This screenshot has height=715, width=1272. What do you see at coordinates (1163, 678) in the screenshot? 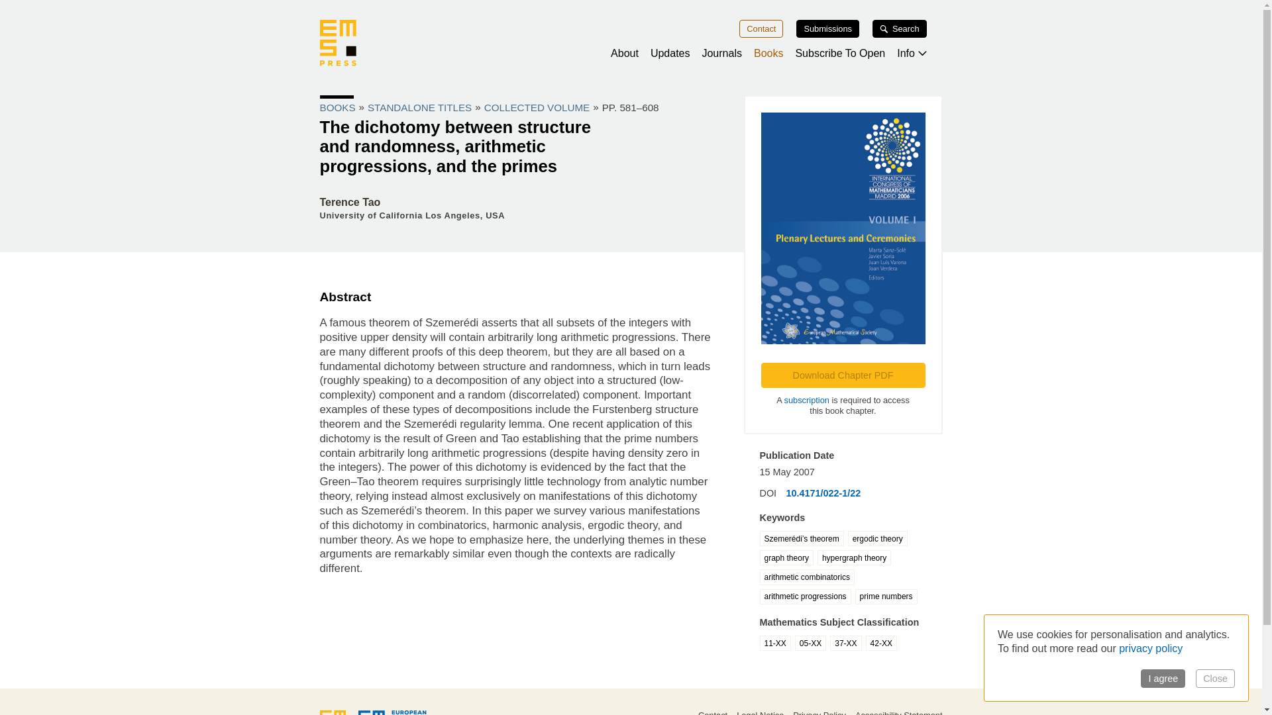
I see `I agree` at bounding box center [1163, 678].